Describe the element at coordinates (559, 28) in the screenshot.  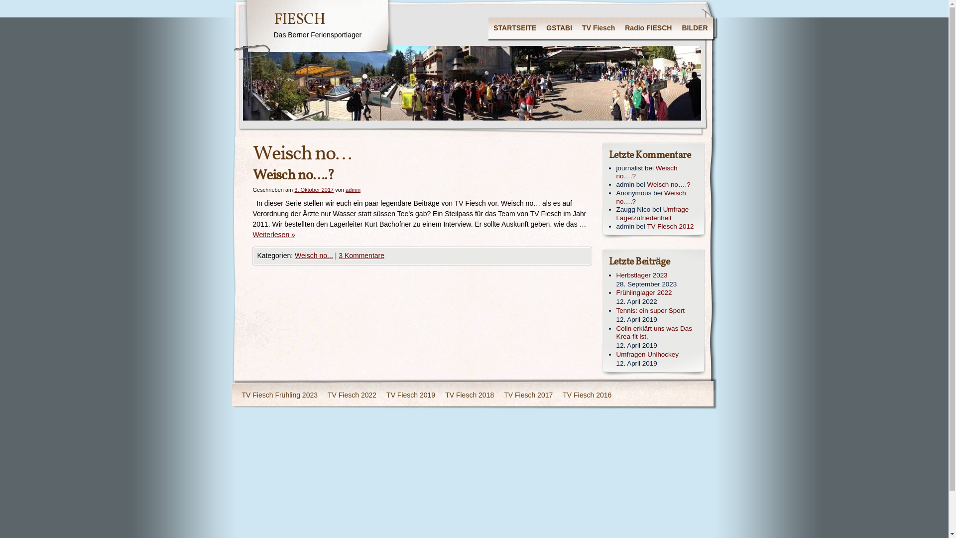
I see `GSTABI` at that location.